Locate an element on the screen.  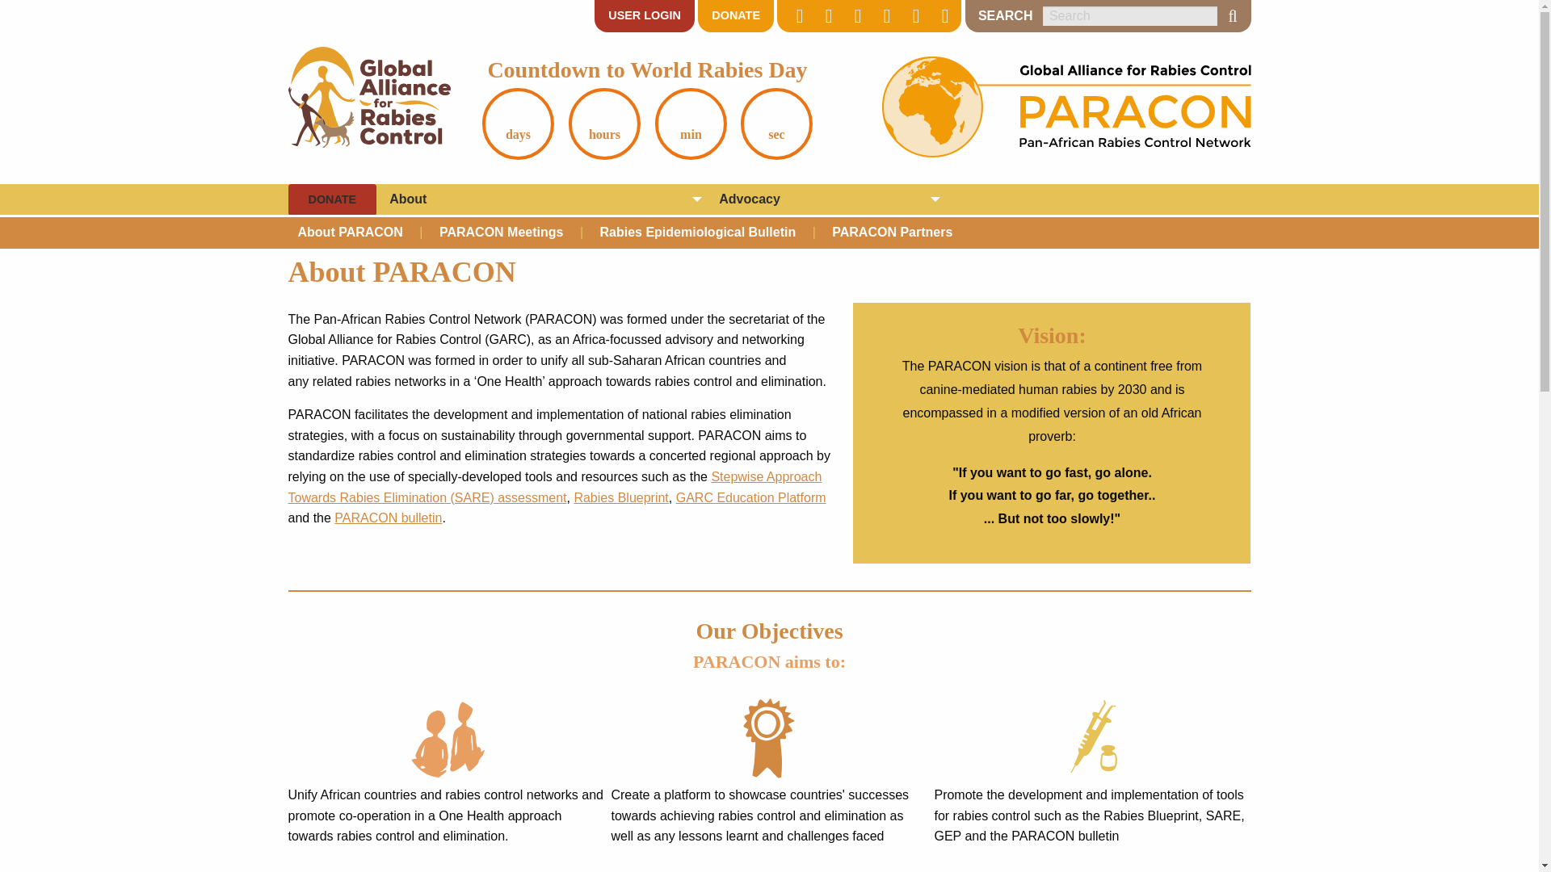
About is located at coordinates (541, 199).